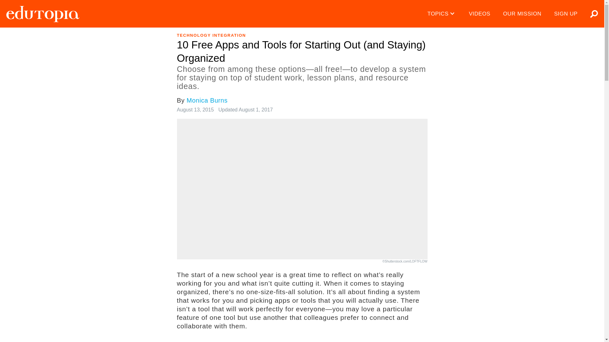 The height and width of the screenshot is (342, 609). Describe the element at coordinates (207, 100) in the screenshot. I see `Monica Burns` at that location.